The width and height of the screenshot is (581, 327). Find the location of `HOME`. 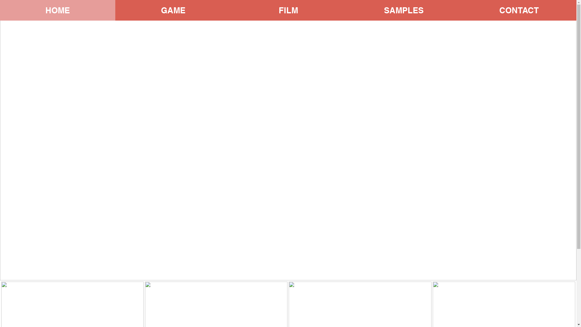

HOME is located at coordinates (57, 10).